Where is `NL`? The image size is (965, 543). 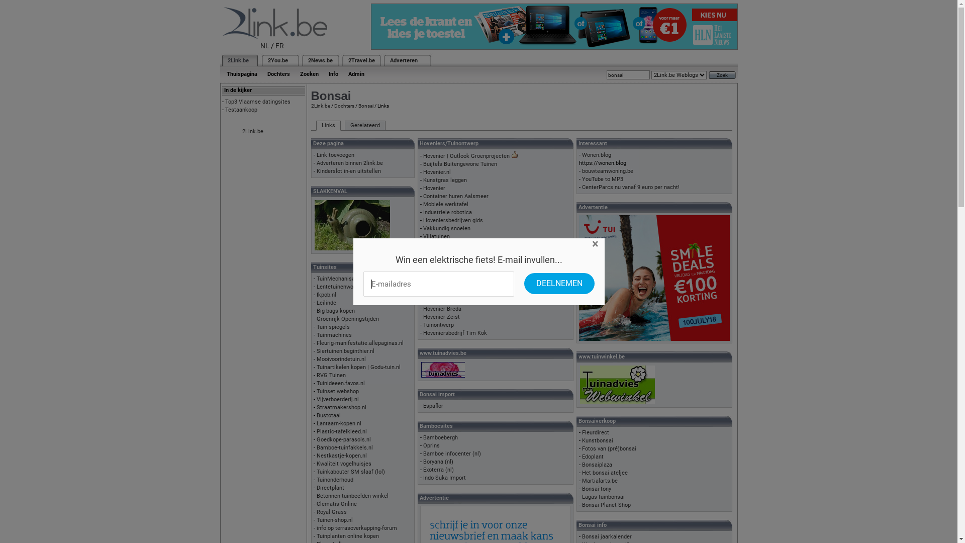
NL is located at coordinates (265, 46).